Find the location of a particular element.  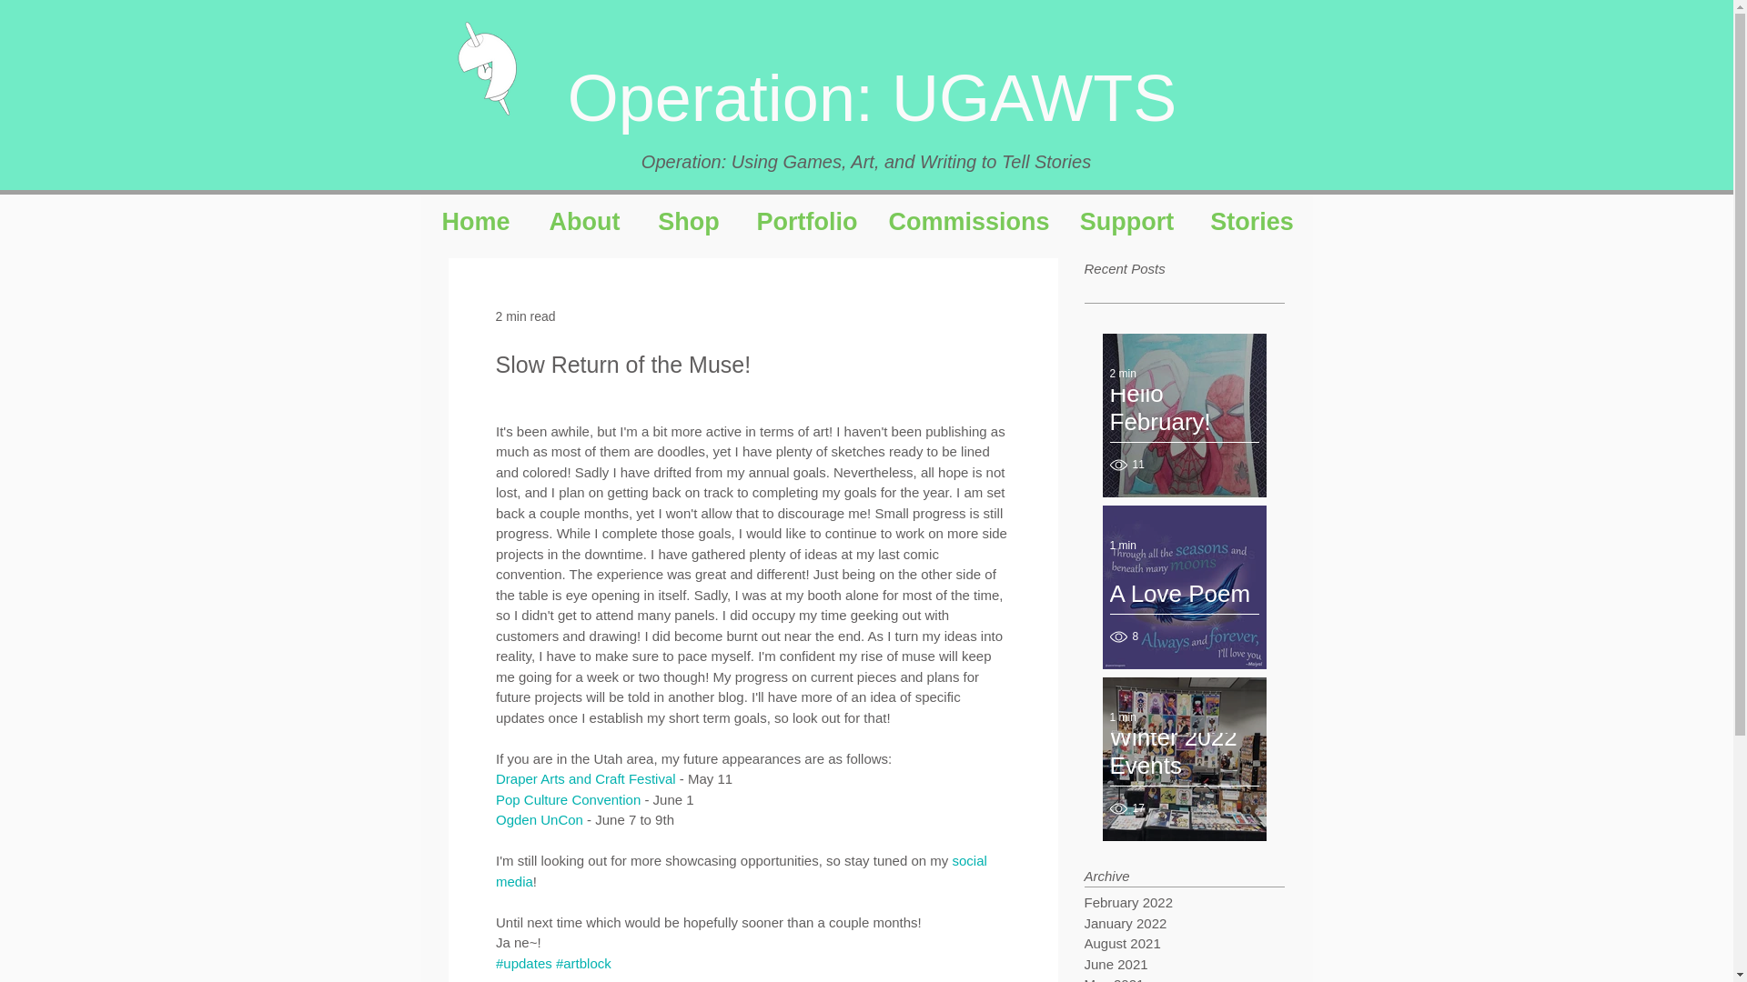

About is located at coordinates (584, 222).